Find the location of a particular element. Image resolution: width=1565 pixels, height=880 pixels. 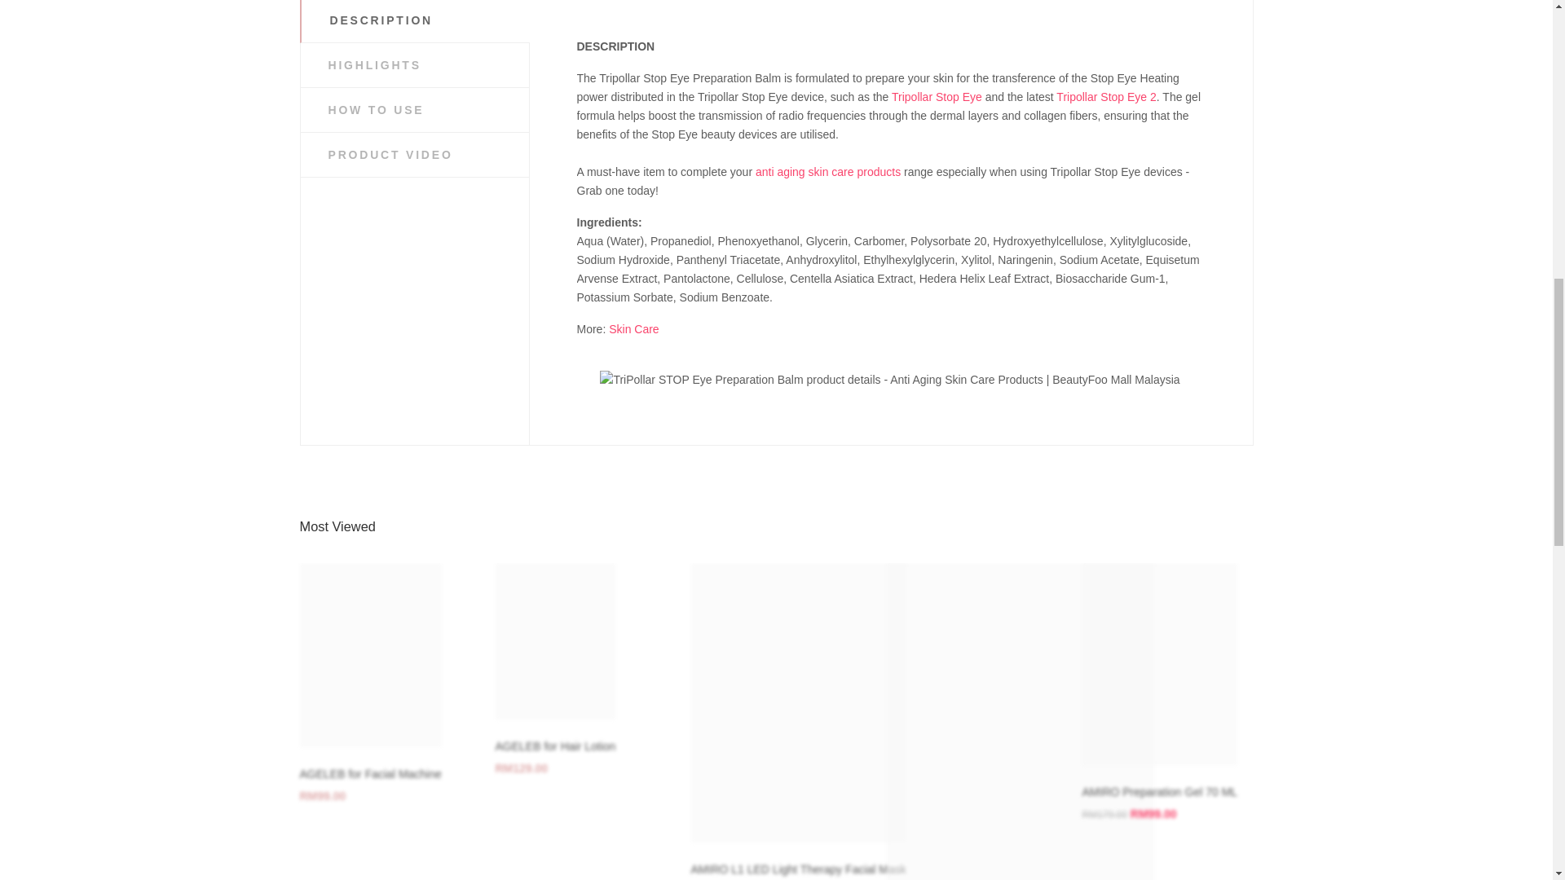

HOW TO USE is located at coordinates (414, 110).